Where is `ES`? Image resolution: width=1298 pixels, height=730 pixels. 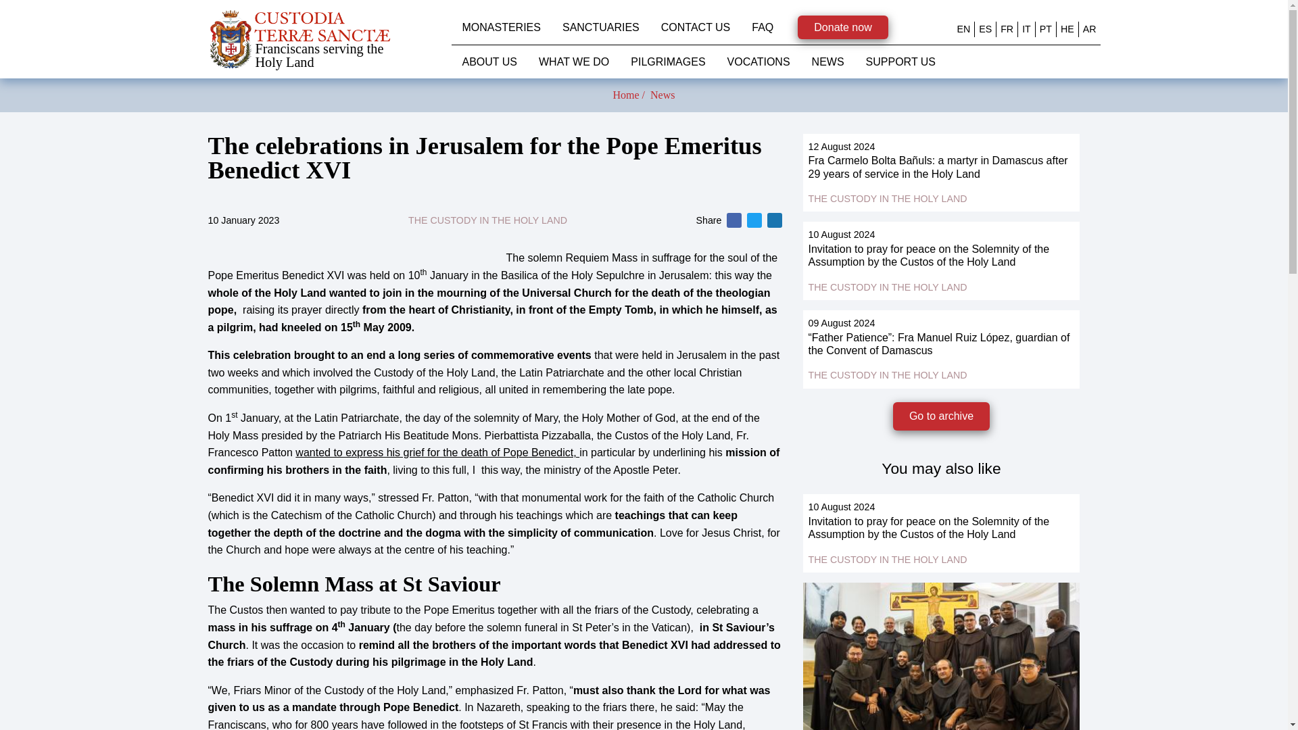
ES is located at coordinates (984, 28).